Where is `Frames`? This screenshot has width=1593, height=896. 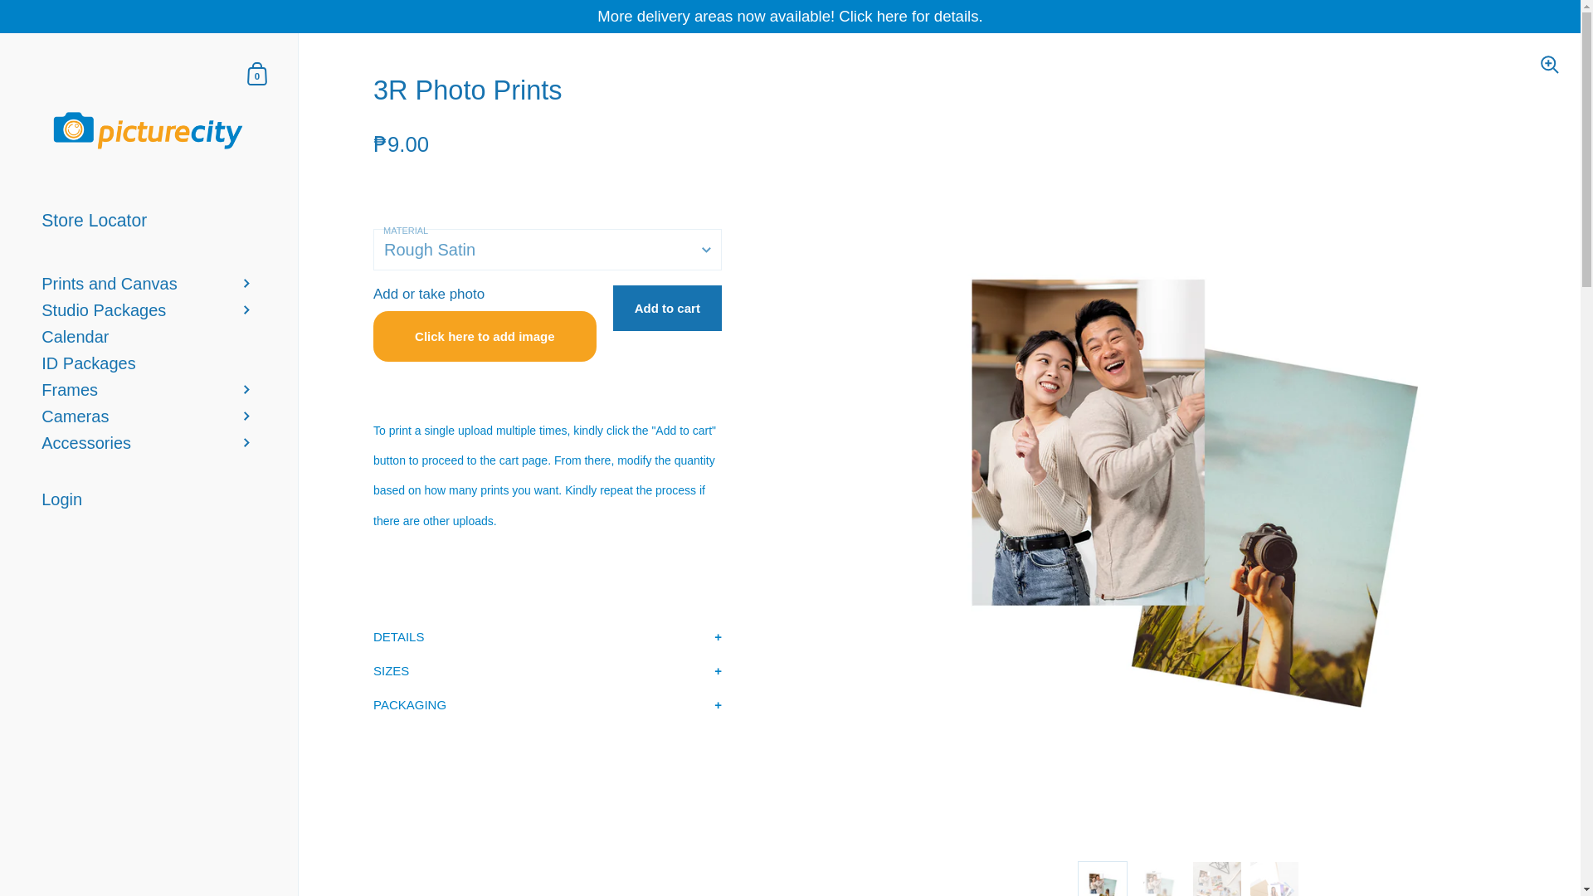
Frames is located at coordinates (257, 73).